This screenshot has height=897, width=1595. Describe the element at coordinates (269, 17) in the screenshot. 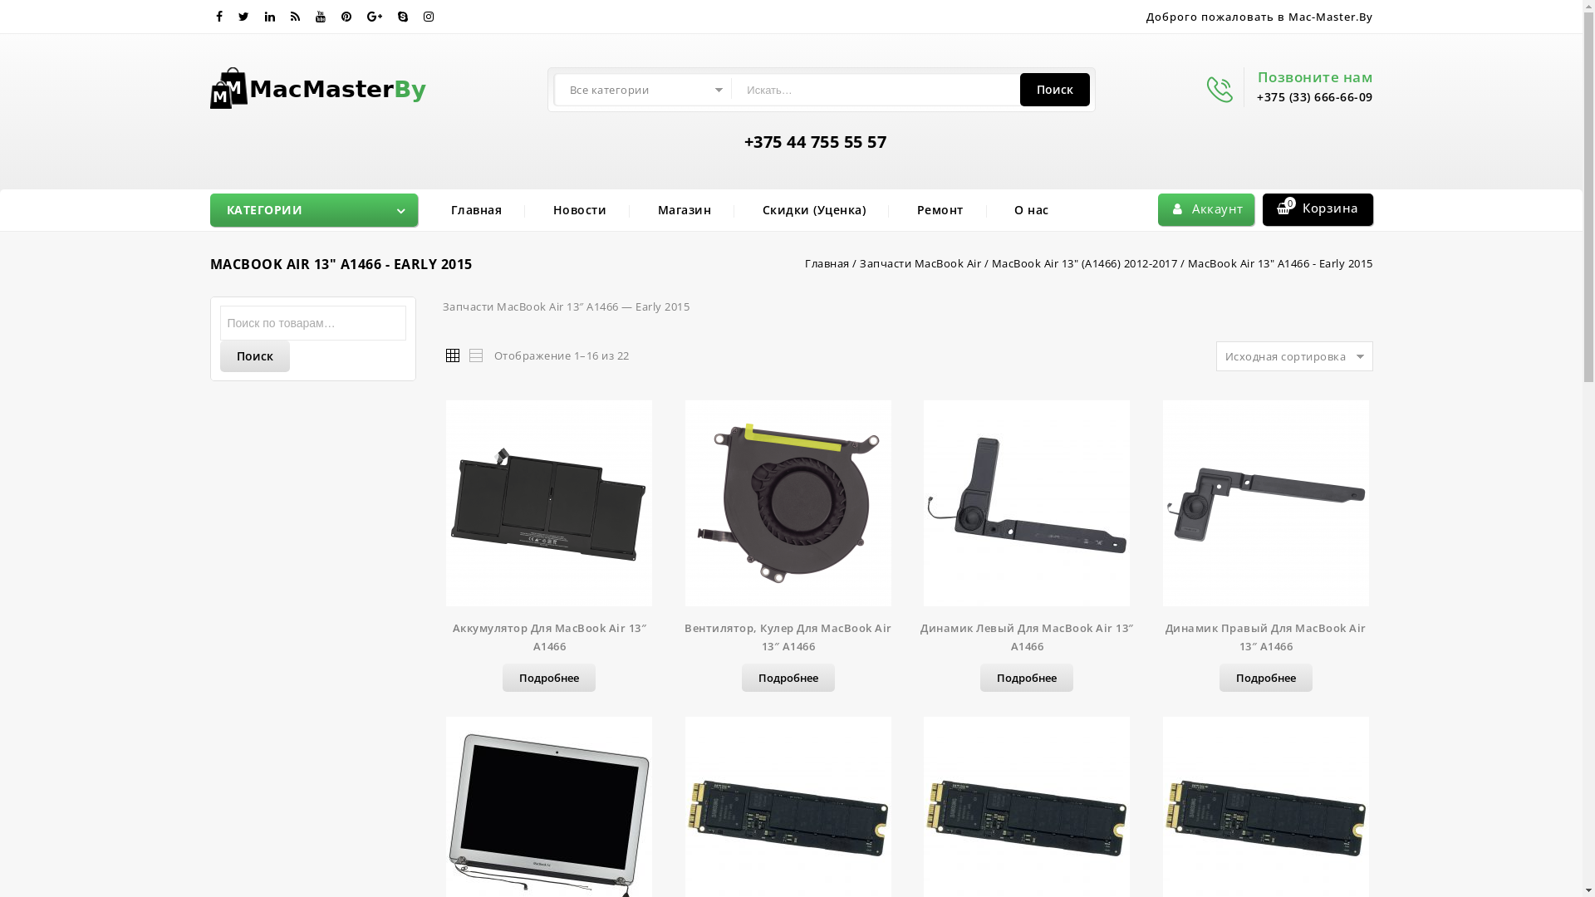

I see `Linkedin` at that location.